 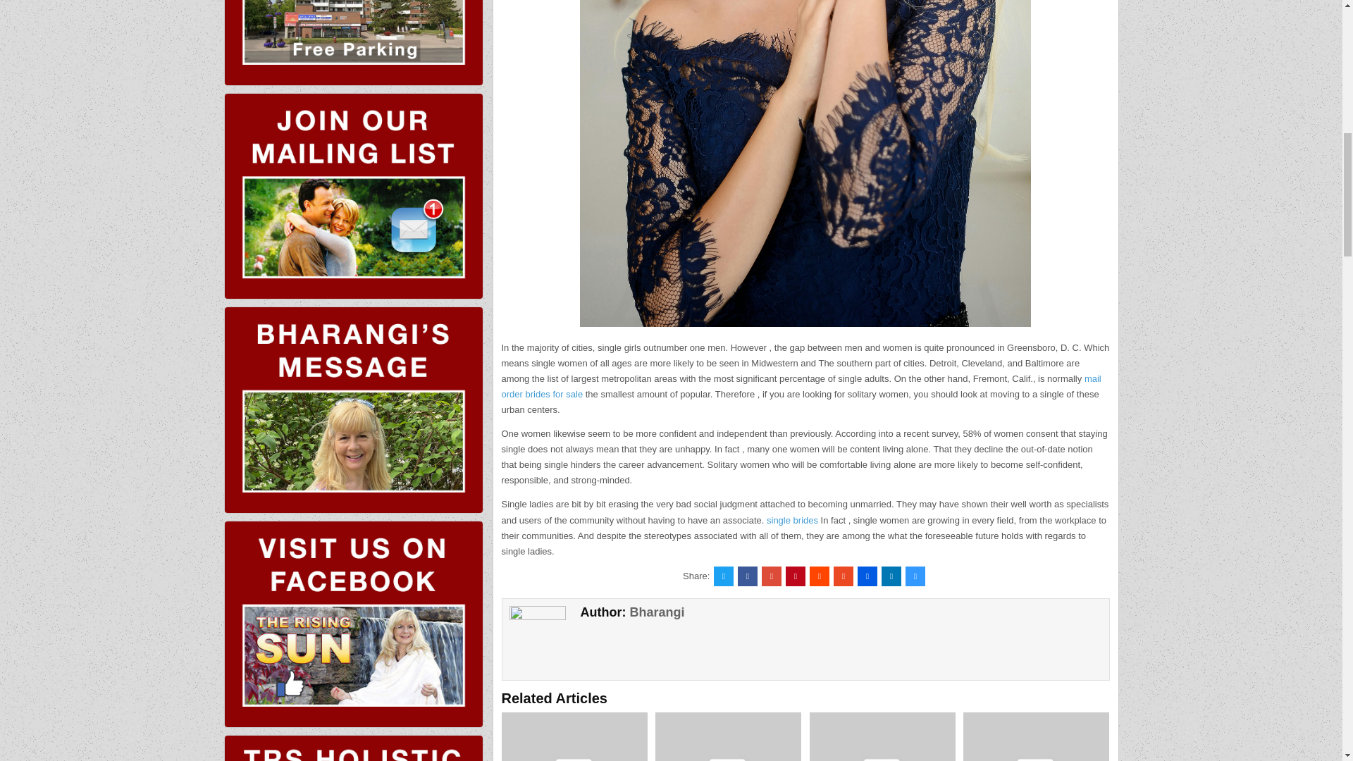 I want to click on Share this on Linkedin, so click(x=891, y=576).